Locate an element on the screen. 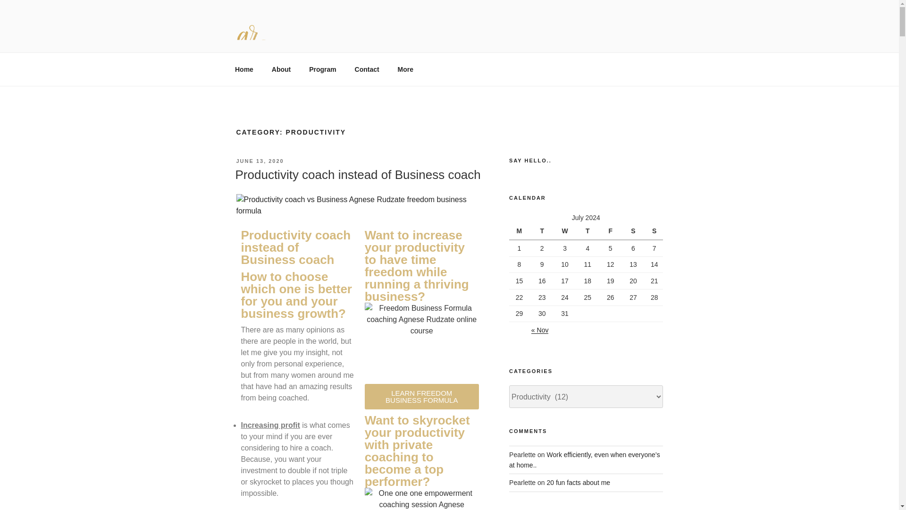 This screenshot has height=510, width=906. Tuesday is located at coordinates (543, 231).